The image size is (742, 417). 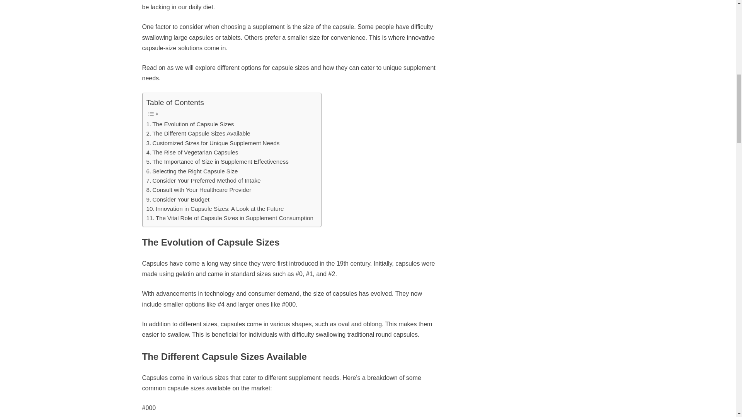 I want to click on The Rise of Vegetarian Capsules, so click(x=192, y=153).